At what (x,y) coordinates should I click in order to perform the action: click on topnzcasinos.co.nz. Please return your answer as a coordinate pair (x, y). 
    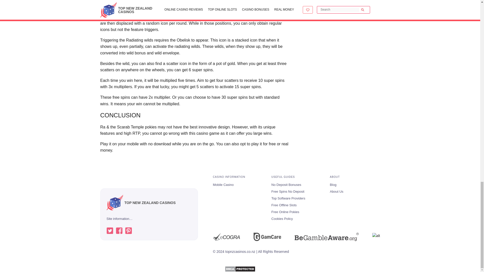
    Looking at the image, I should click on (114, 202).